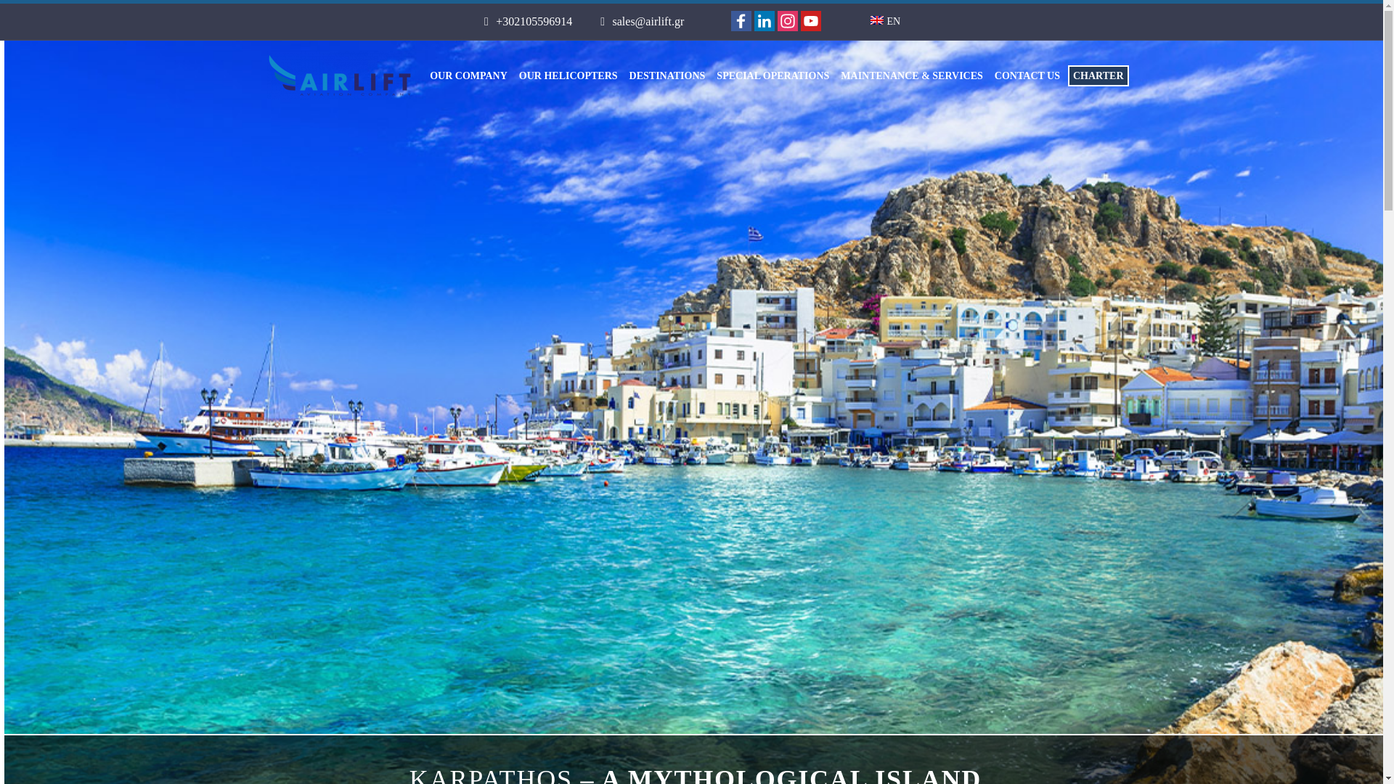 The image size is (1394, 784). What do you see at coordinates (568, 75) in the screenshot?
I see `OUR HELICOPTERS` at bounding box center [568, 75].